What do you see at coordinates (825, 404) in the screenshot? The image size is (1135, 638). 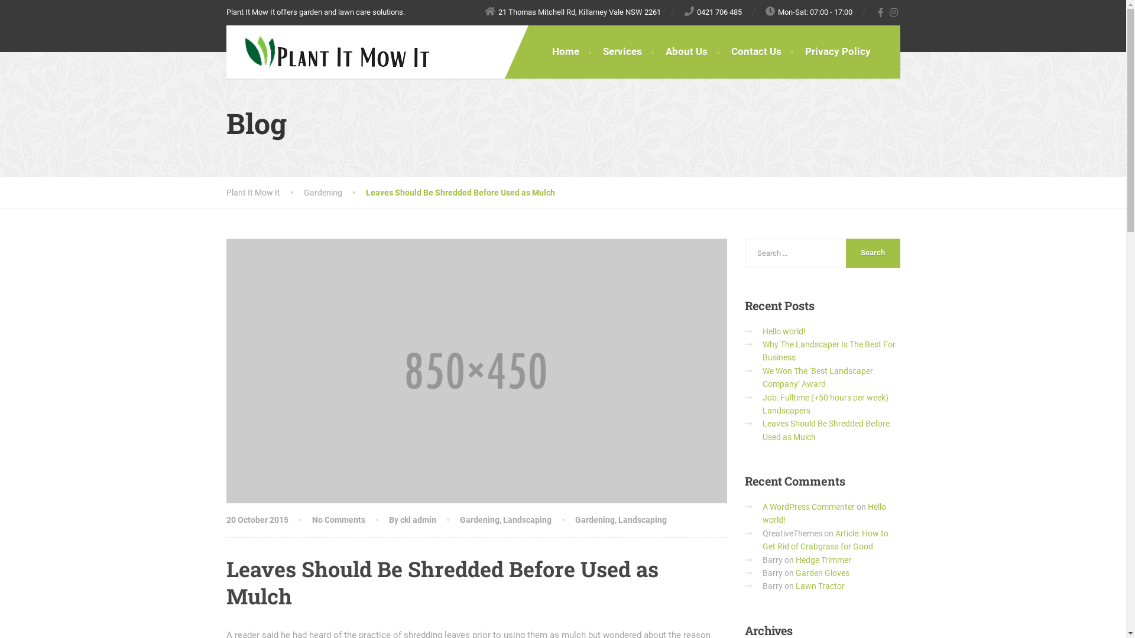 I see `Job: Fulltime (+50 hours per week) Landscapers` at bounding box center [825, 404].